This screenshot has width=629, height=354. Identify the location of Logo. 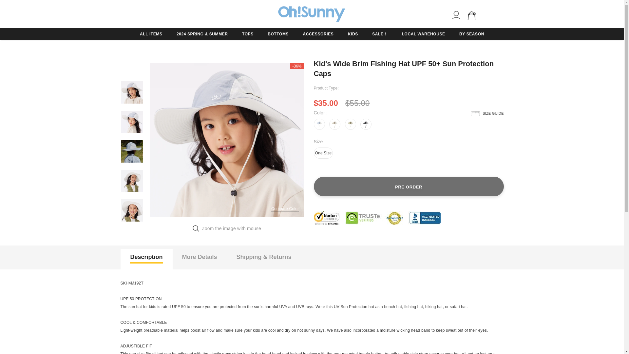
(312, 14).